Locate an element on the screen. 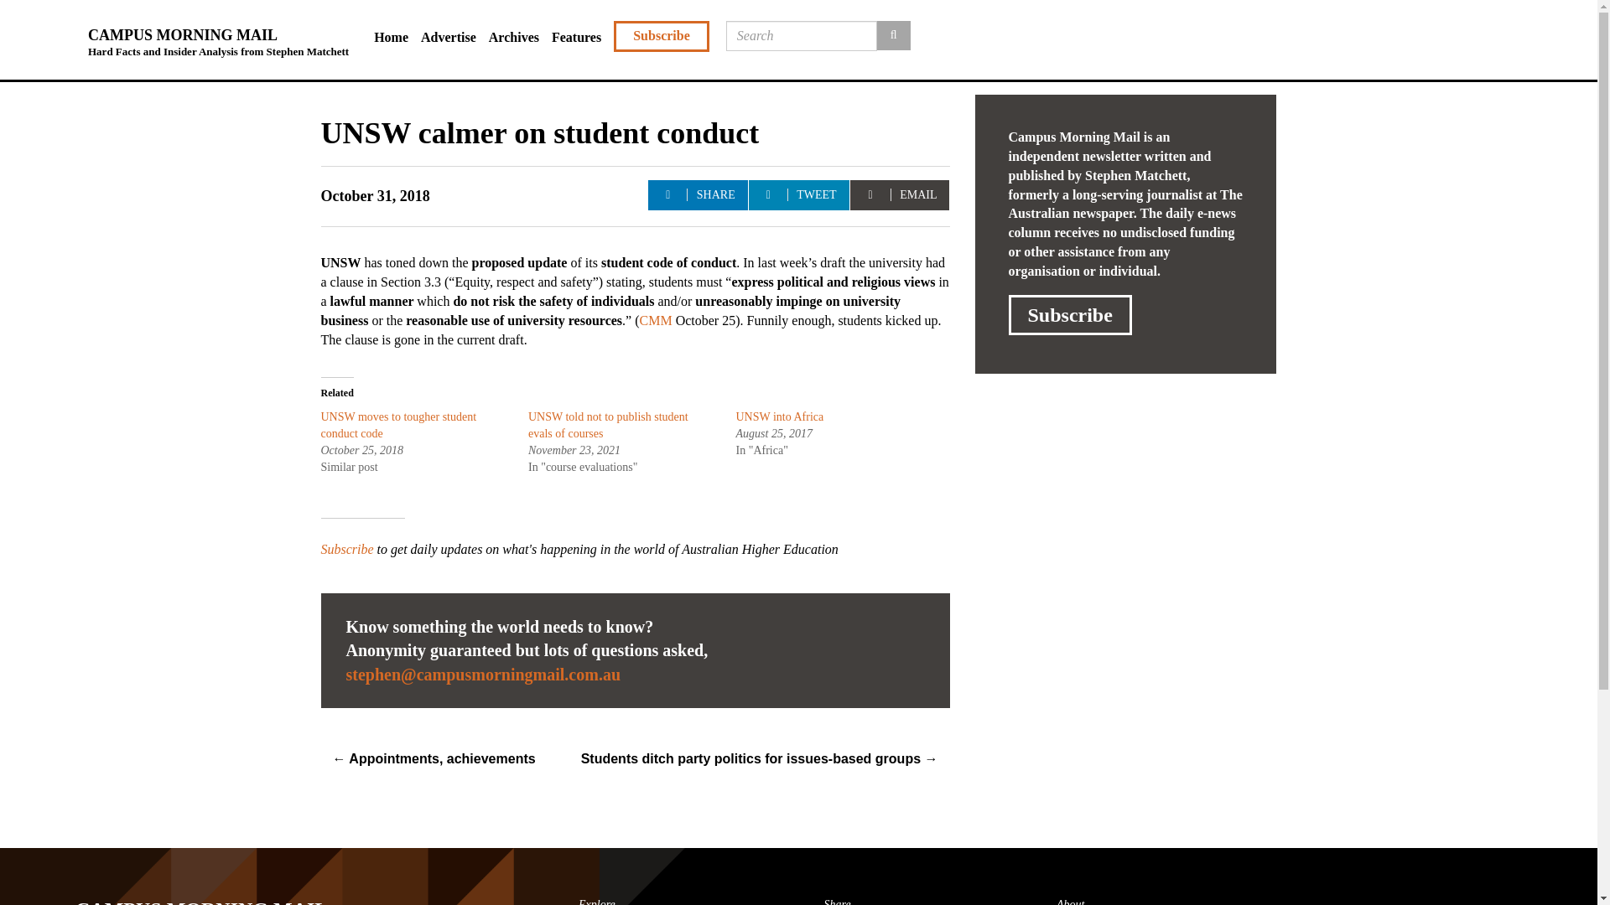 The width and height of the screenshot is (1610, 905). Share via email is located at coordinates (899, 194).